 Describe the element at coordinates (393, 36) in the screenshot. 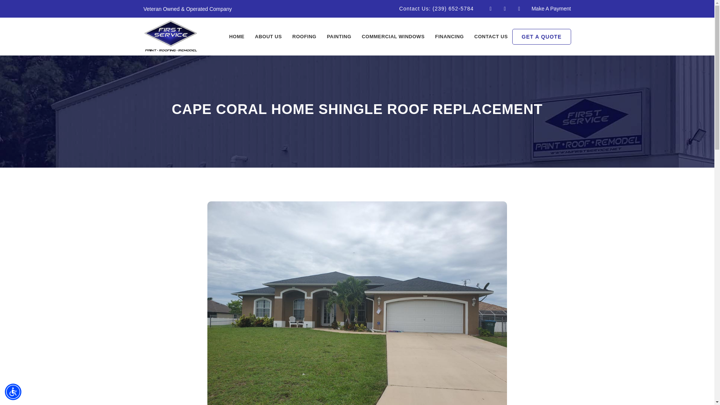

I see `COMMERCIAL WINDOWS` at that location.